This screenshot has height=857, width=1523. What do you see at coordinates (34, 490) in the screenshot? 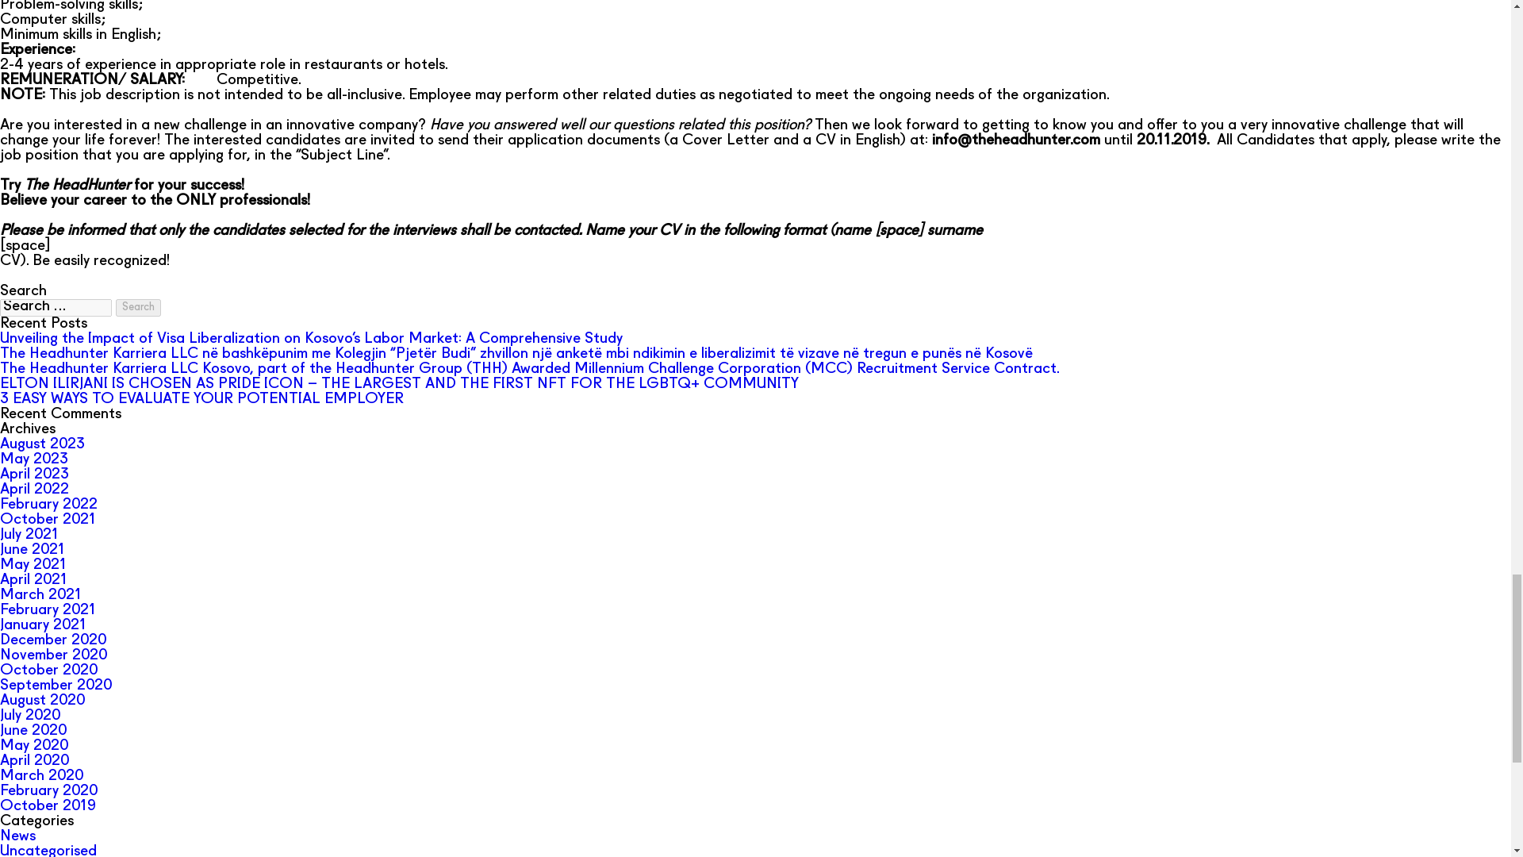
I see `April 2022` at bounding box center [34, 490].